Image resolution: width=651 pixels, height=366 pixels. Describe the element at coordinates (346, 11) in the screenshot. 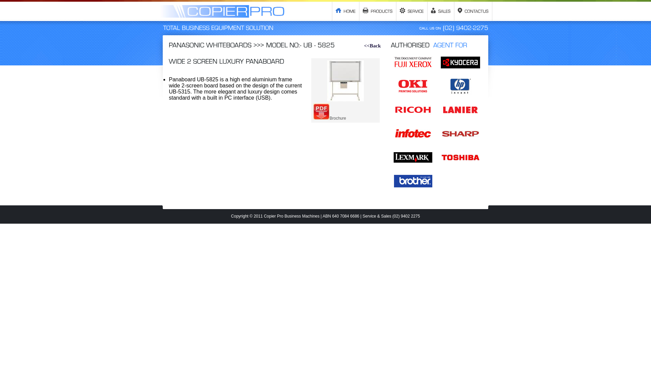

I see `HOME` at that location.